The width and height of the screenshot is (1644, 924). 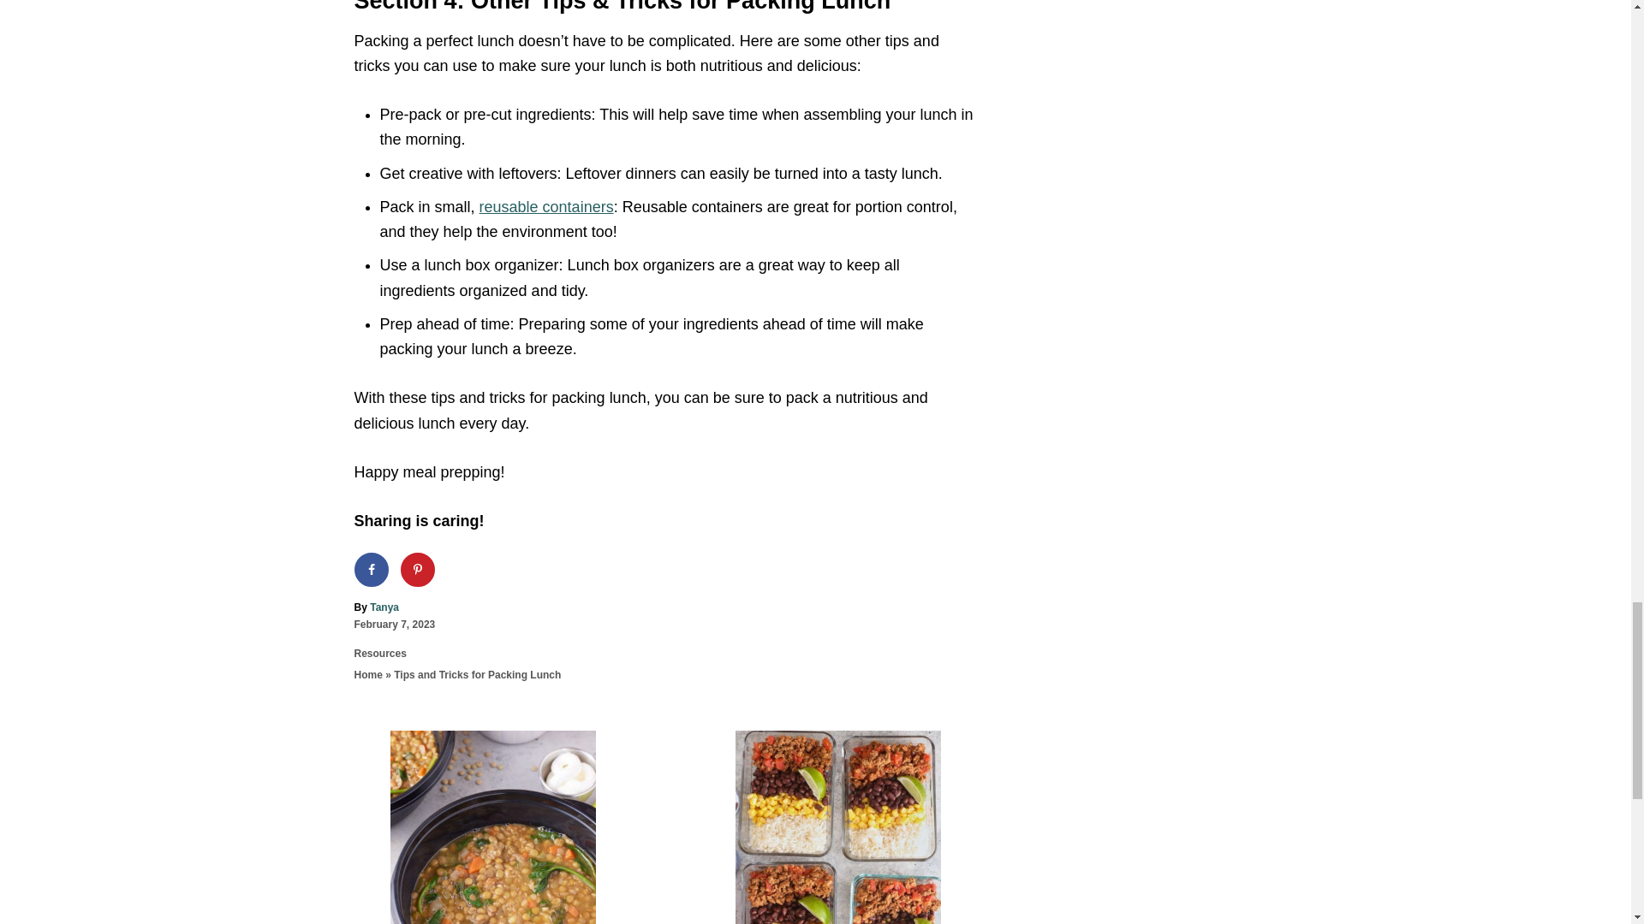 I want to click on Save to Pinterest, so click(x=418, y=569).